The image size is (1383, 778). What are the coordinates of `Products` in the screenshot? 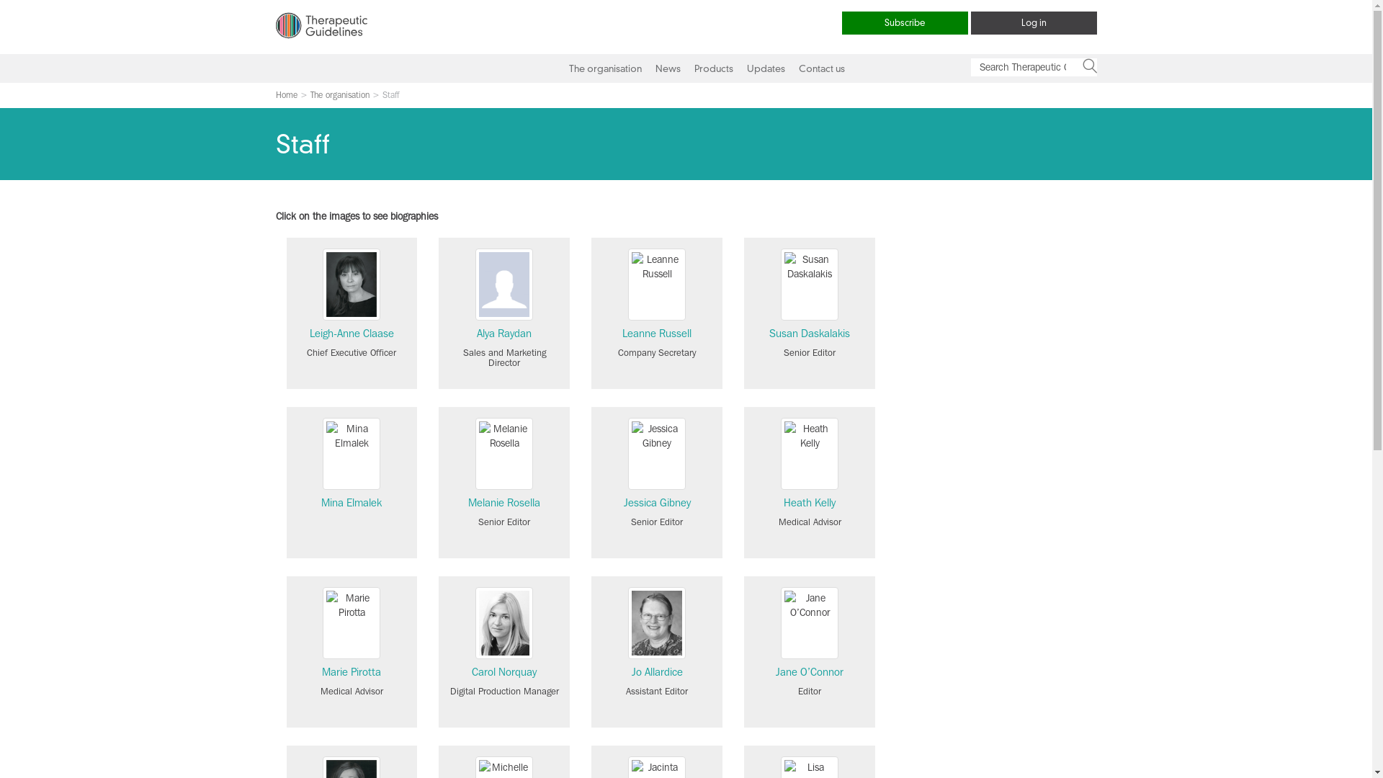 It's located at (712, 68).